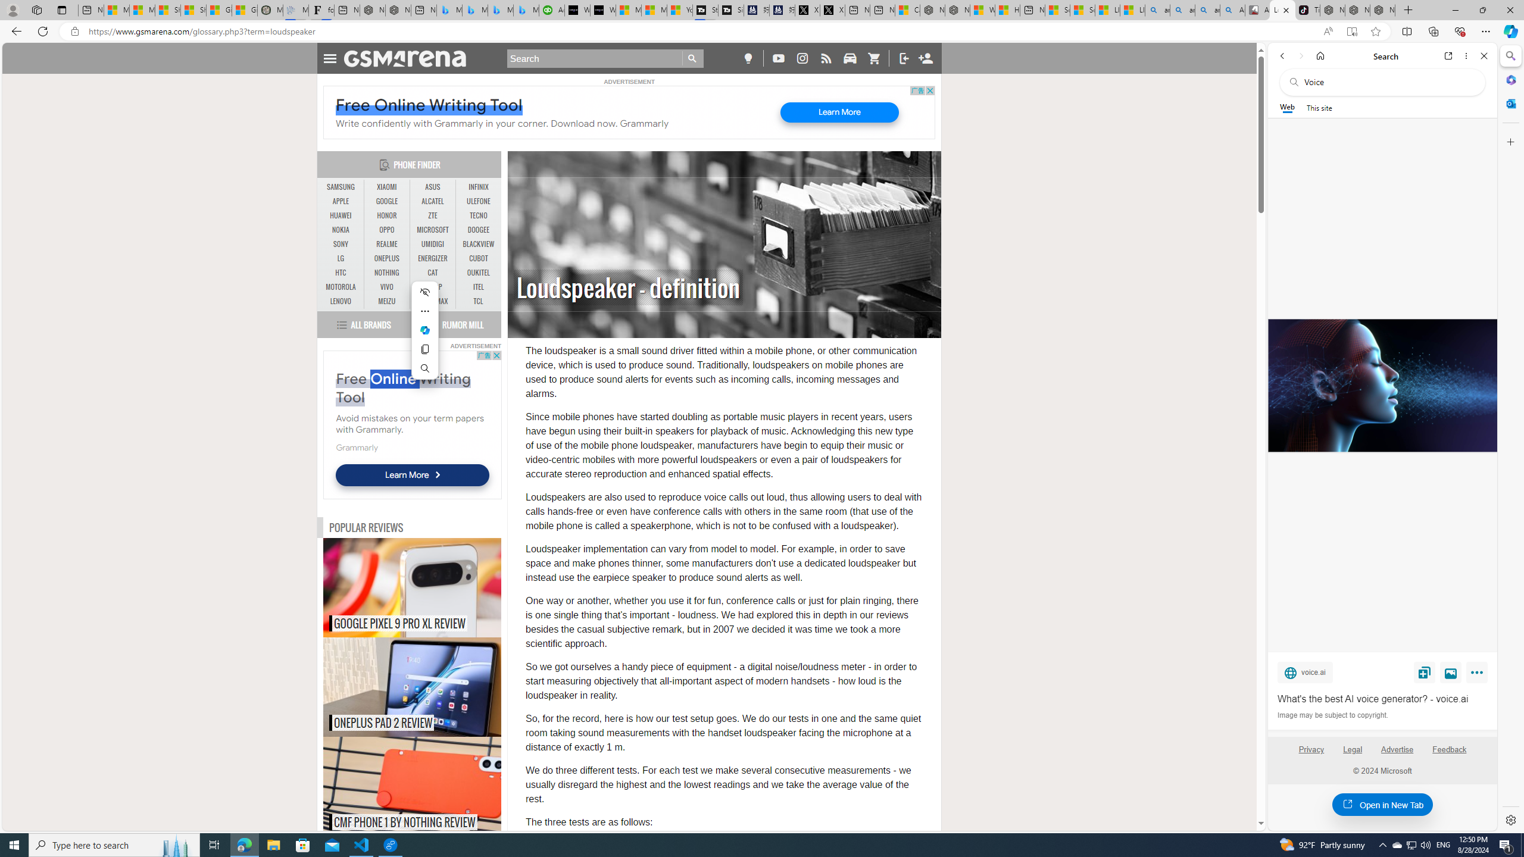  Describe the element at coordinates (1510, 820) in the screenshot. I see `Settings` at that location.